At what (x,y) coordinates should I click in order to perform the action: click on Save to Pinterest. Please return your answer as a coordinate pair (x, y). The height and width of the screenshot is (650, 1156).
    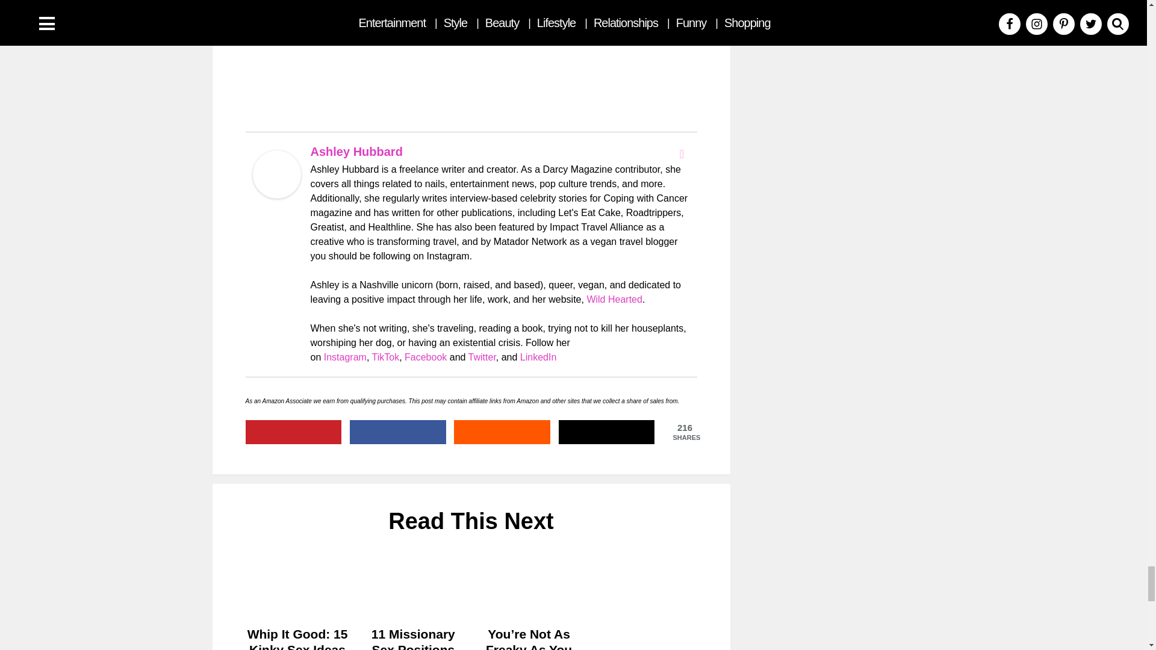
    Looking at the image, I should click on (294, 432).